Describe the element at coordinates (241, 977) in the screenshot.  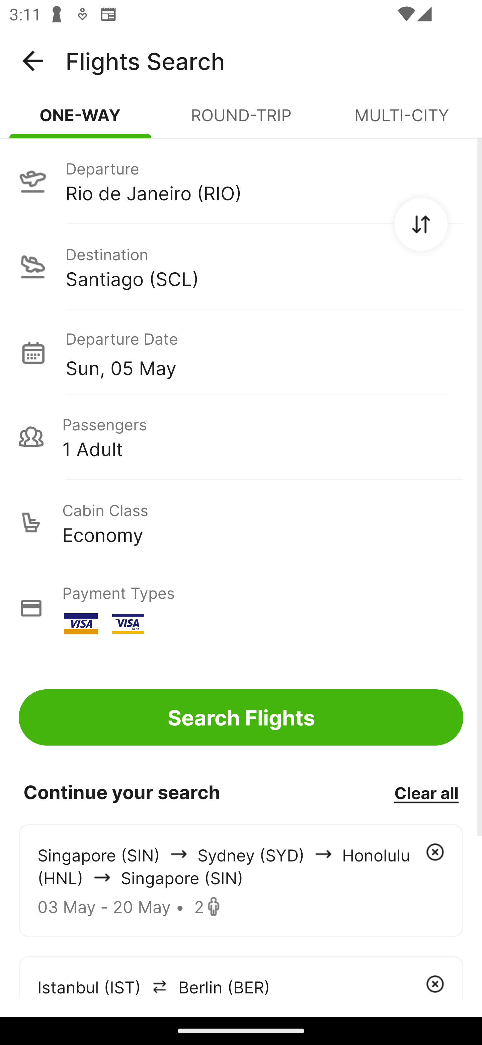
I see `Istanbul (IST)  arrowIcon  Berlin (BER)` at that location.